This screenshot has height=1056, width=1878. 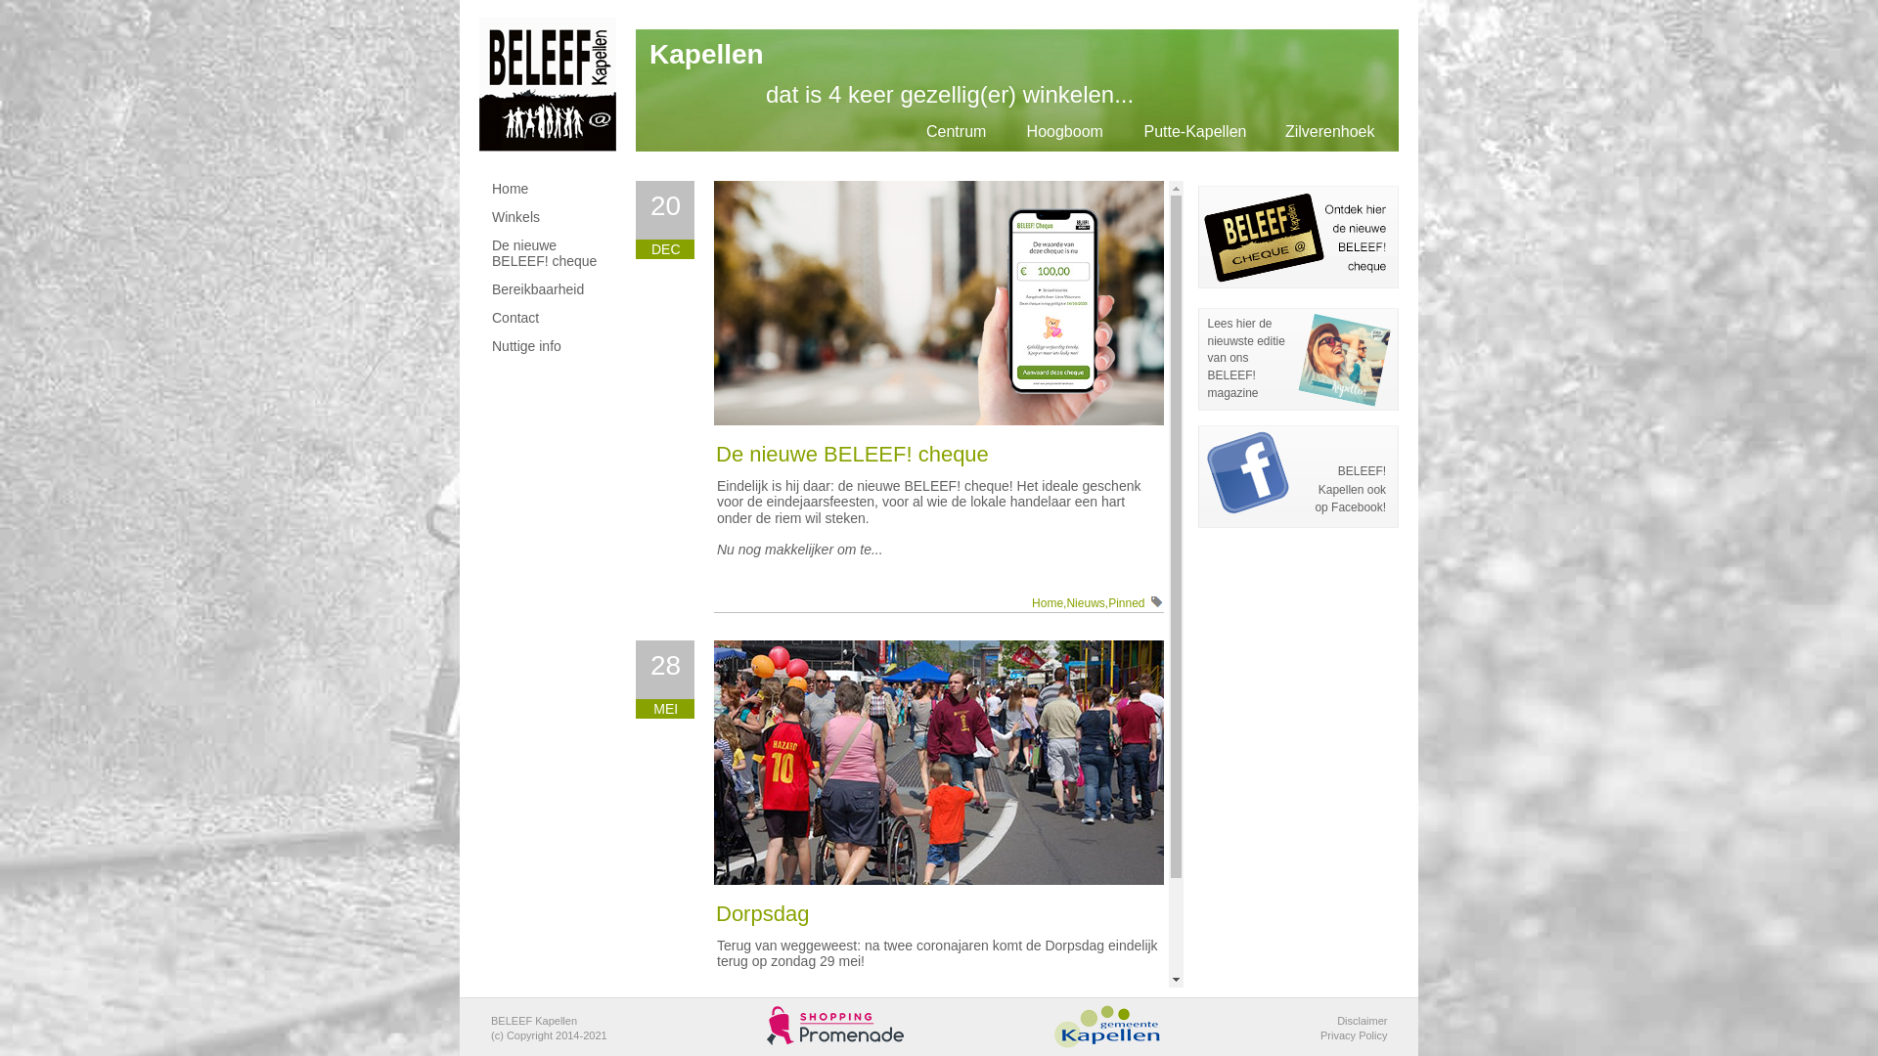 What do you see at coordinates (553, 348) in the screenshot?
I see `Nuttige info` at bounding box center [553, 348].